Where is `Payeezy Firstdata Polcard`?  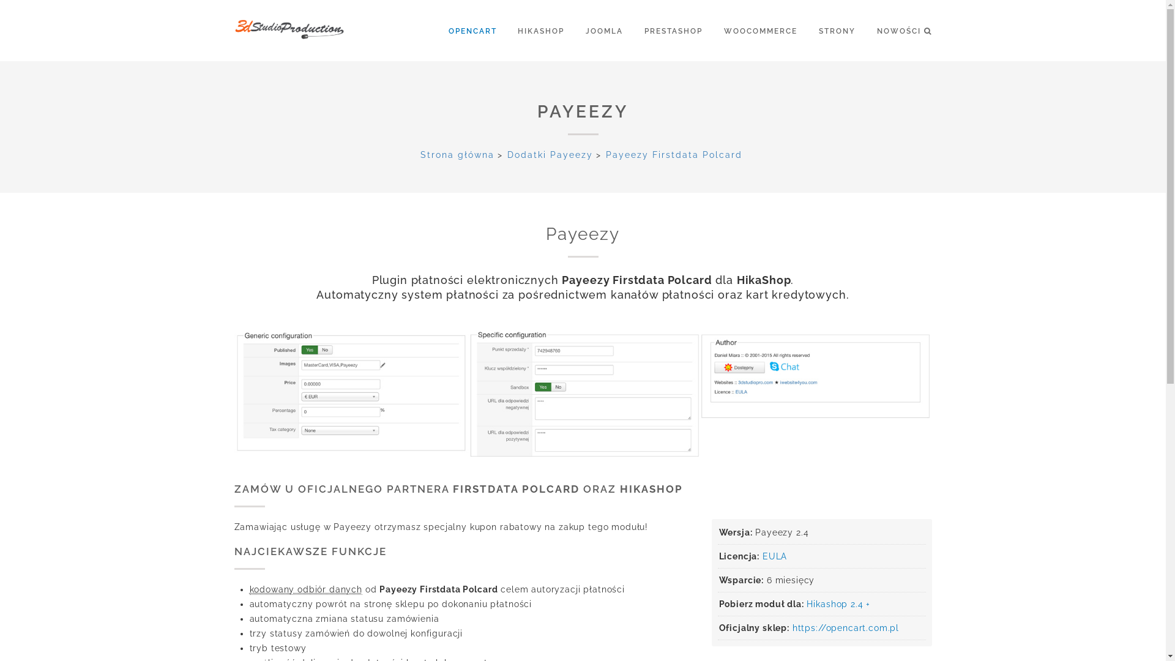 Payeezy Firstdata Polcard is located at coordinates (674, 155).